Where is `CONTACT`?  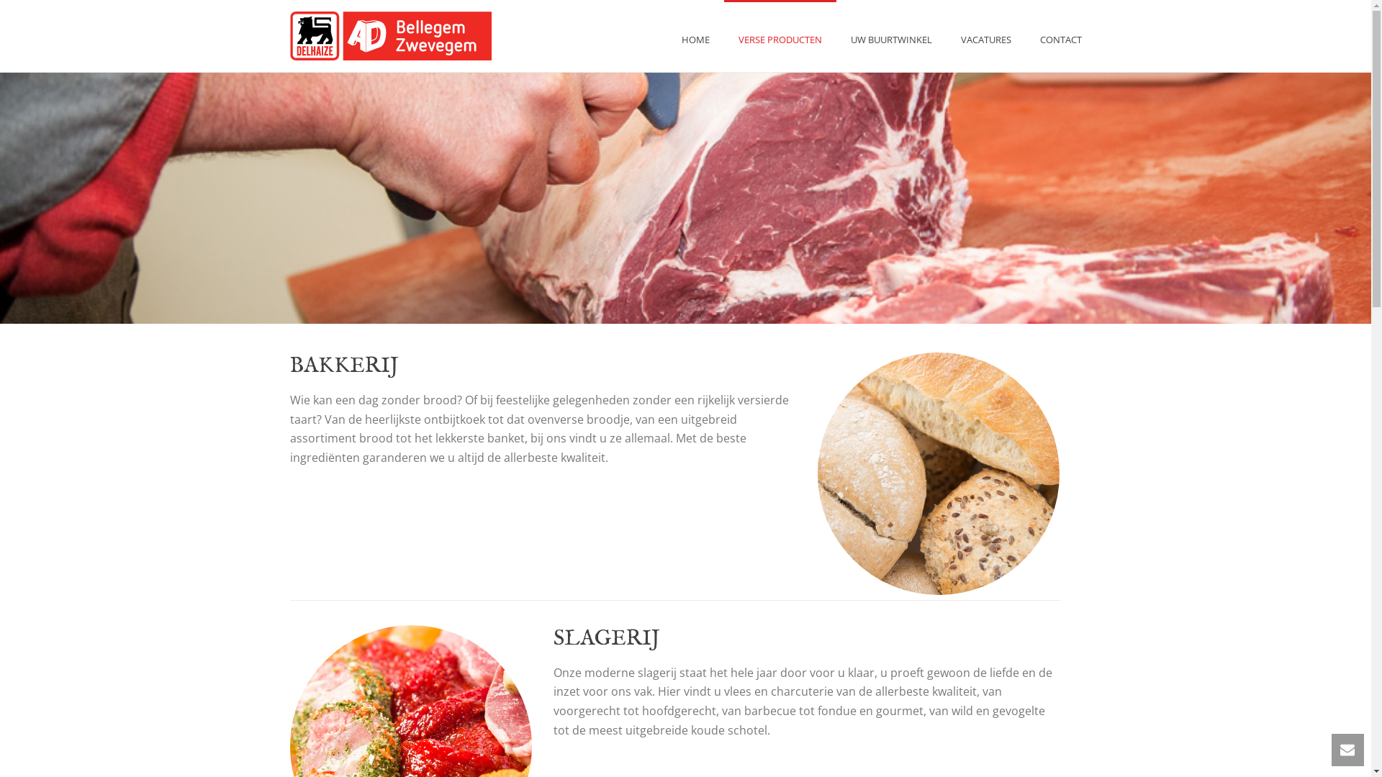 CONTACT is located at coordinates (1060, 36).